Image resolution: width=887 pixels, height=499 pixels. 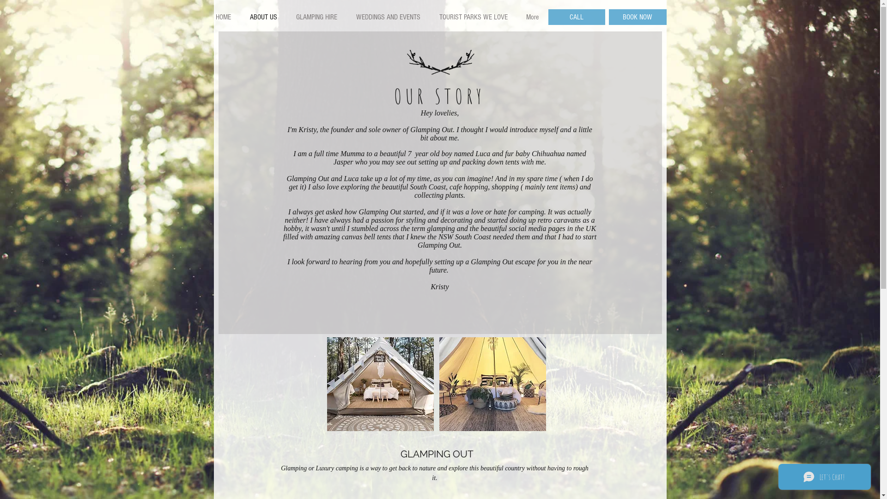 I want to click on CALL, so click(x=577, y=17).